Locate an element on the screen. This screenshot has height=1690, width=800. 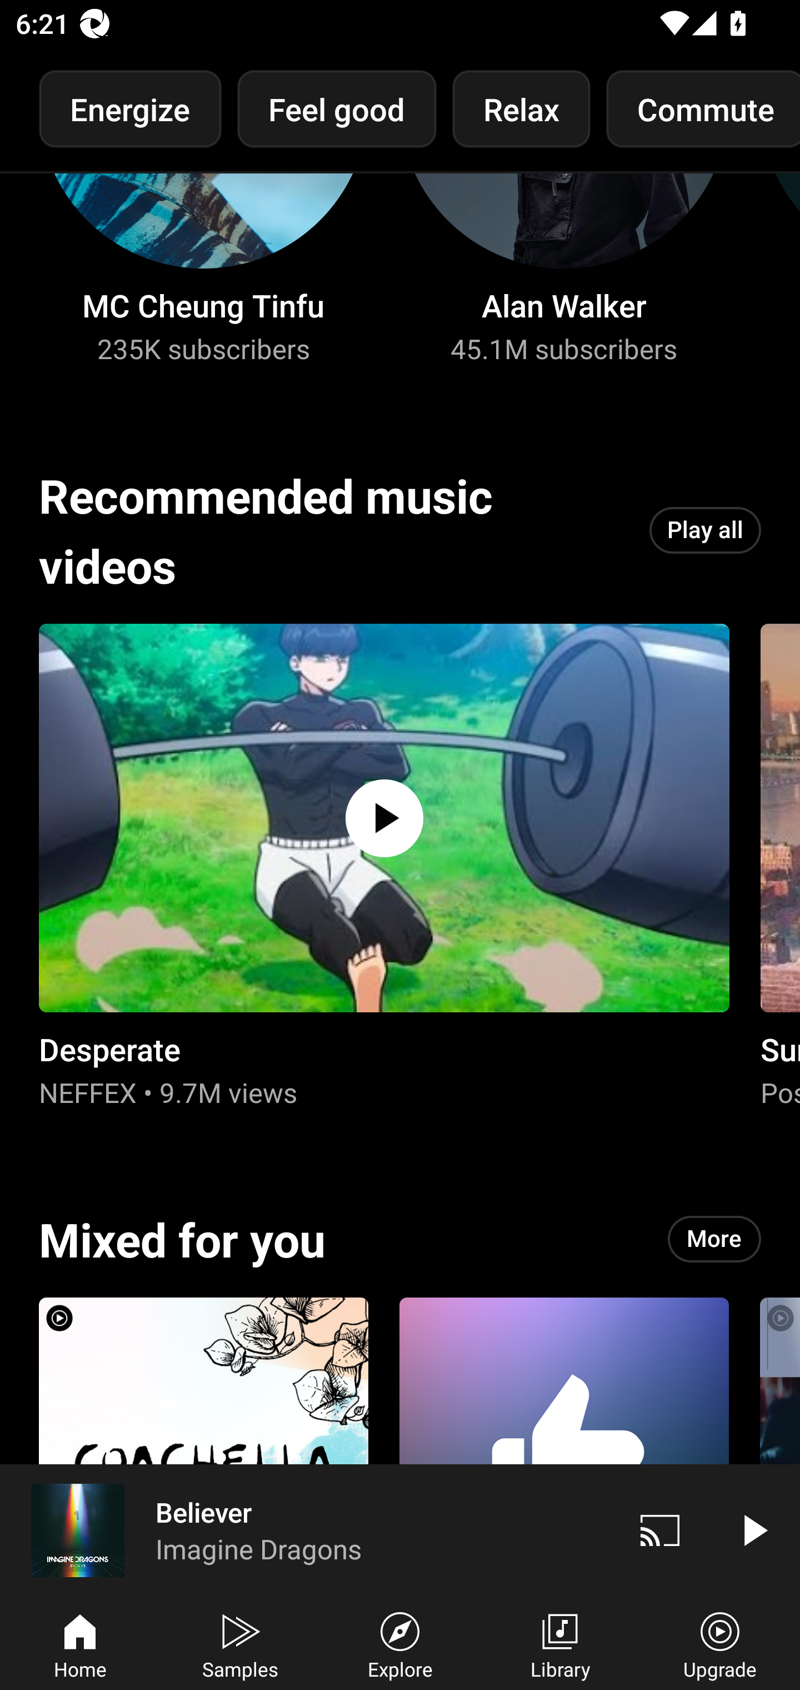
Samples is located at coordinates (240, 1643).